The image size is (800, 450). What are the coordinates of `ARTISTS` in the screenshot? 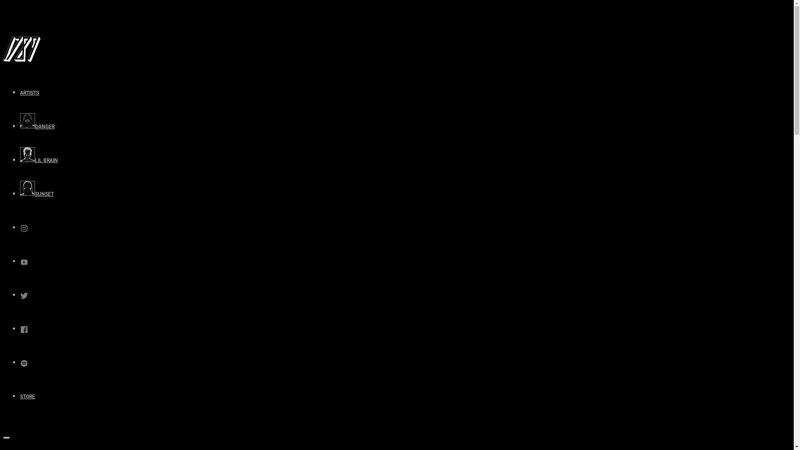 It's located at (30, 93).